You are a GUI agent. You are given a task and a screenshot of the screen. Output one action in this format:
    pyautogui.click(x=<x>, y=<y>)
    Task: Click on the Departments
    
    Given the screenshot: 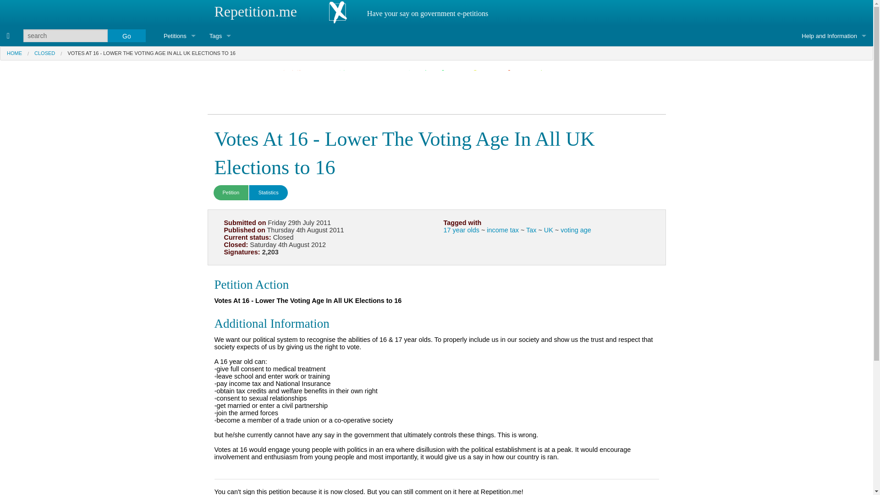 What is the action you would take?
    pyautogui.click(x=220, y=77)
    